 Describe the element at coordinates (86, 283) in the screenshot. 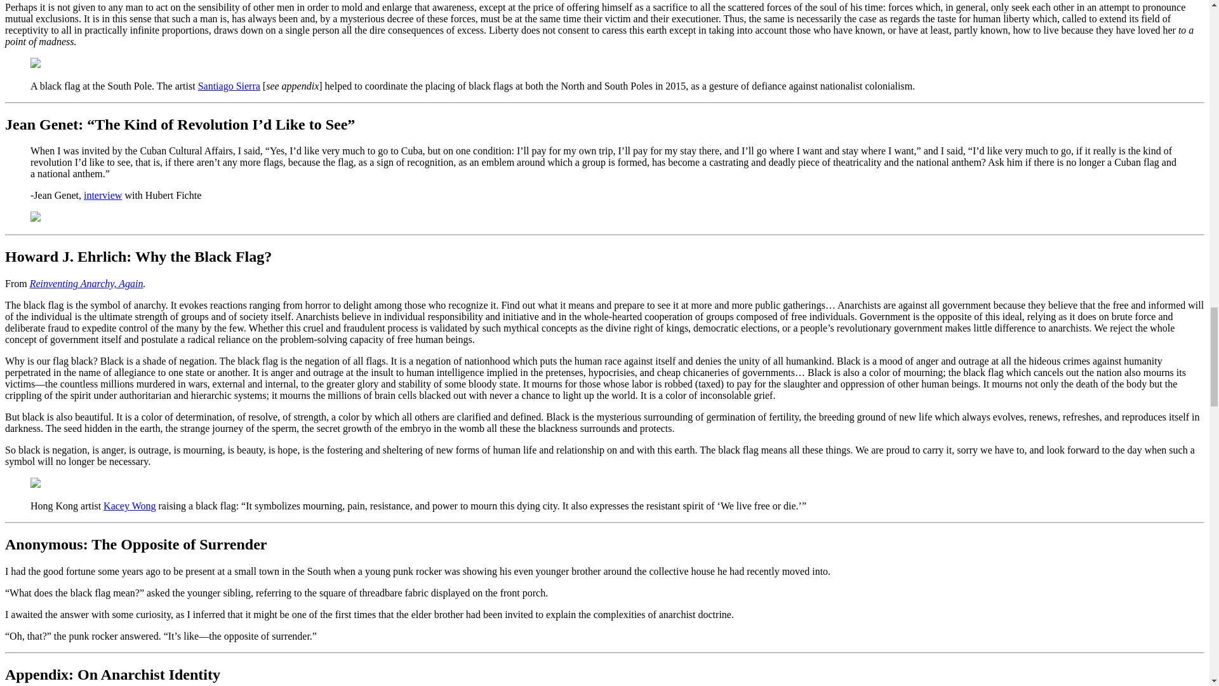

I see `Reinventing Anarchy, Again` at that location.